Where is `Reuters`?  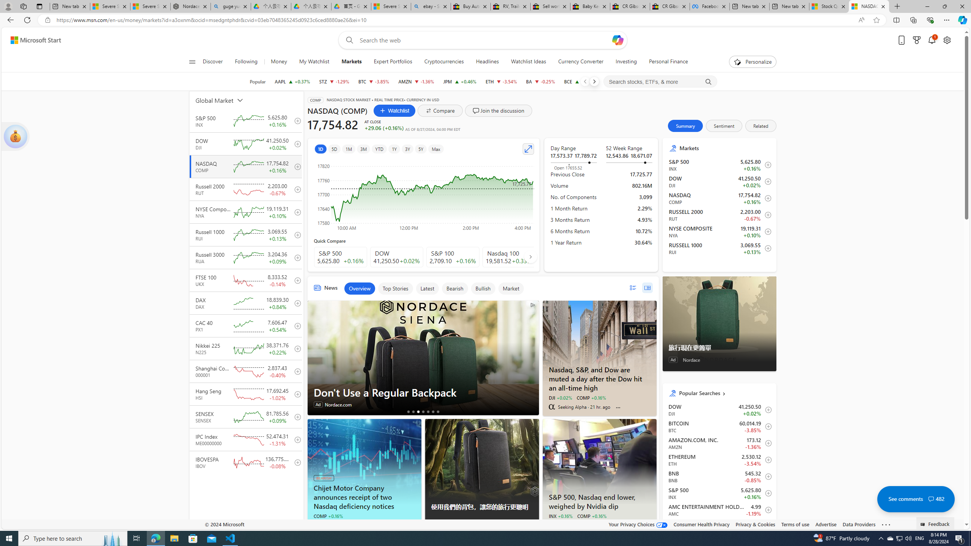
Reuters is located at coordinates (551, 525).